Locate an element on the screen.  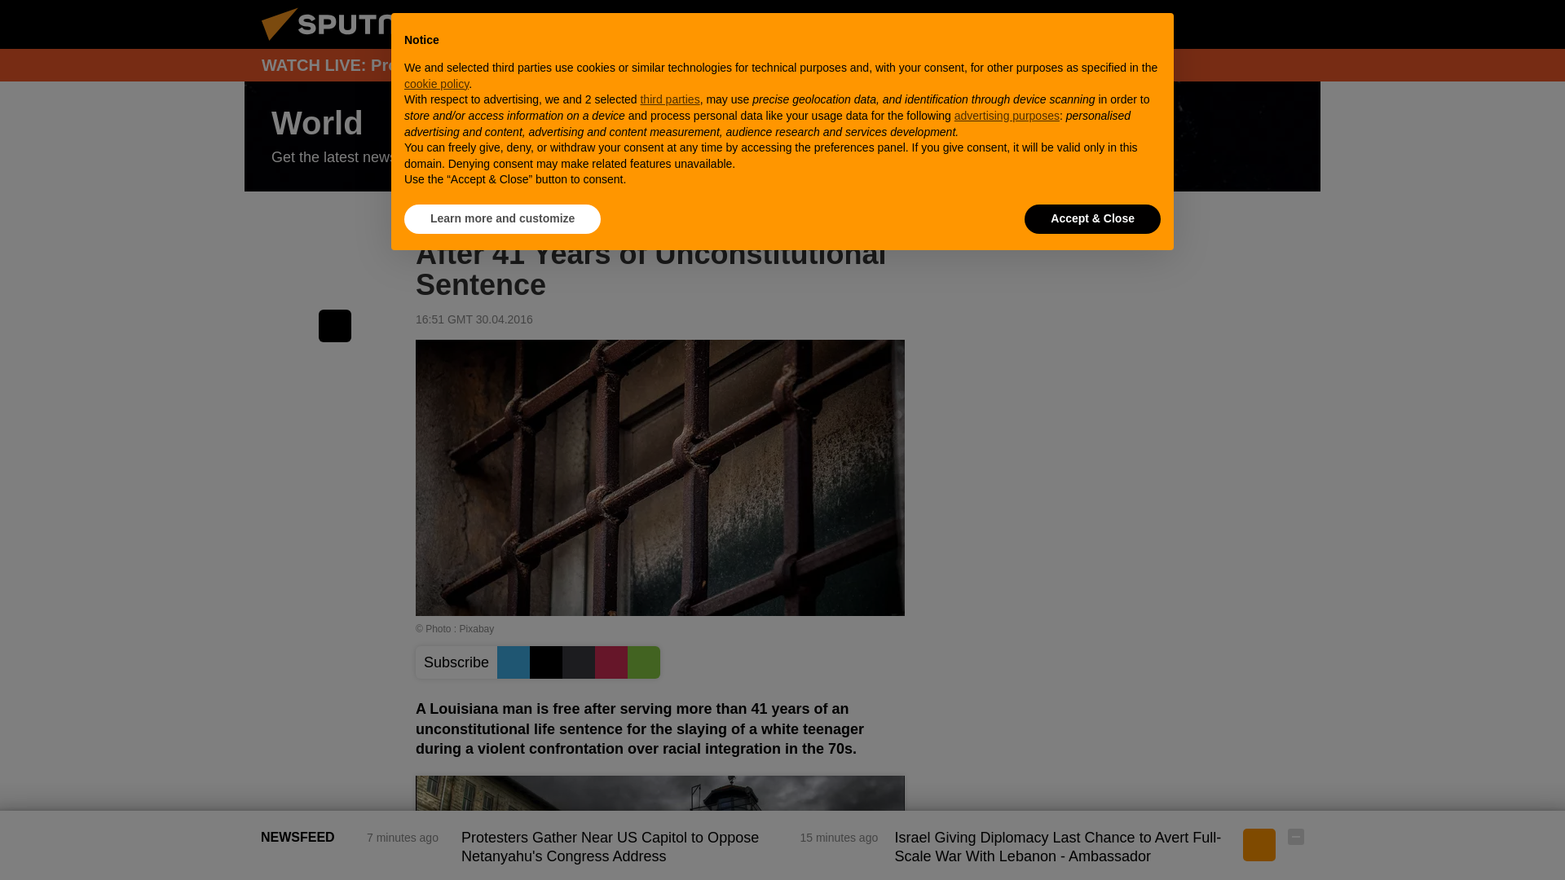
Chats is located at coordinates (1296, 24).